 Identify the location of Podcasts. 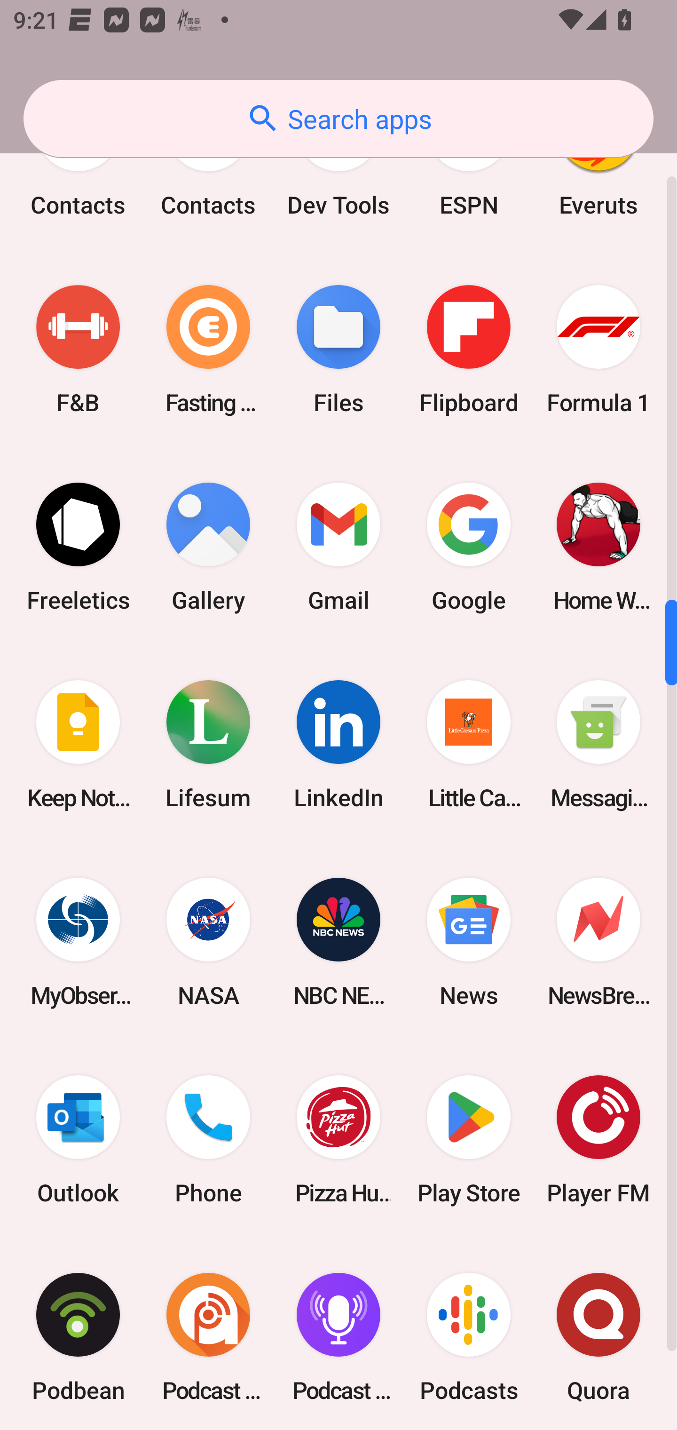
(468, 1334).